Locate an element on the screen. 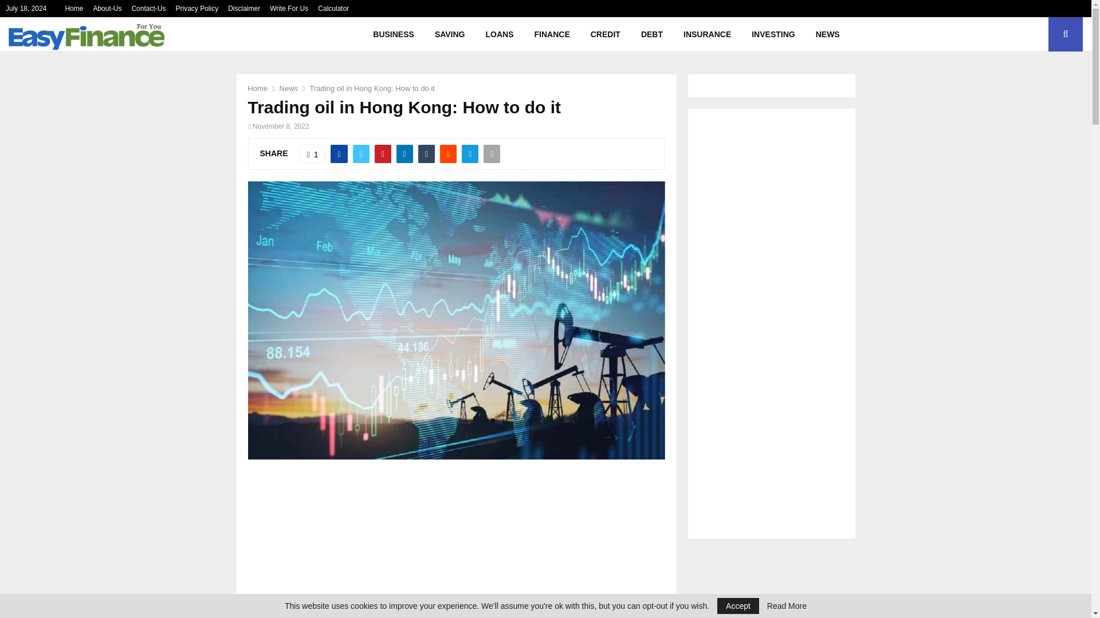  Home is located at coordinates (74, 9).